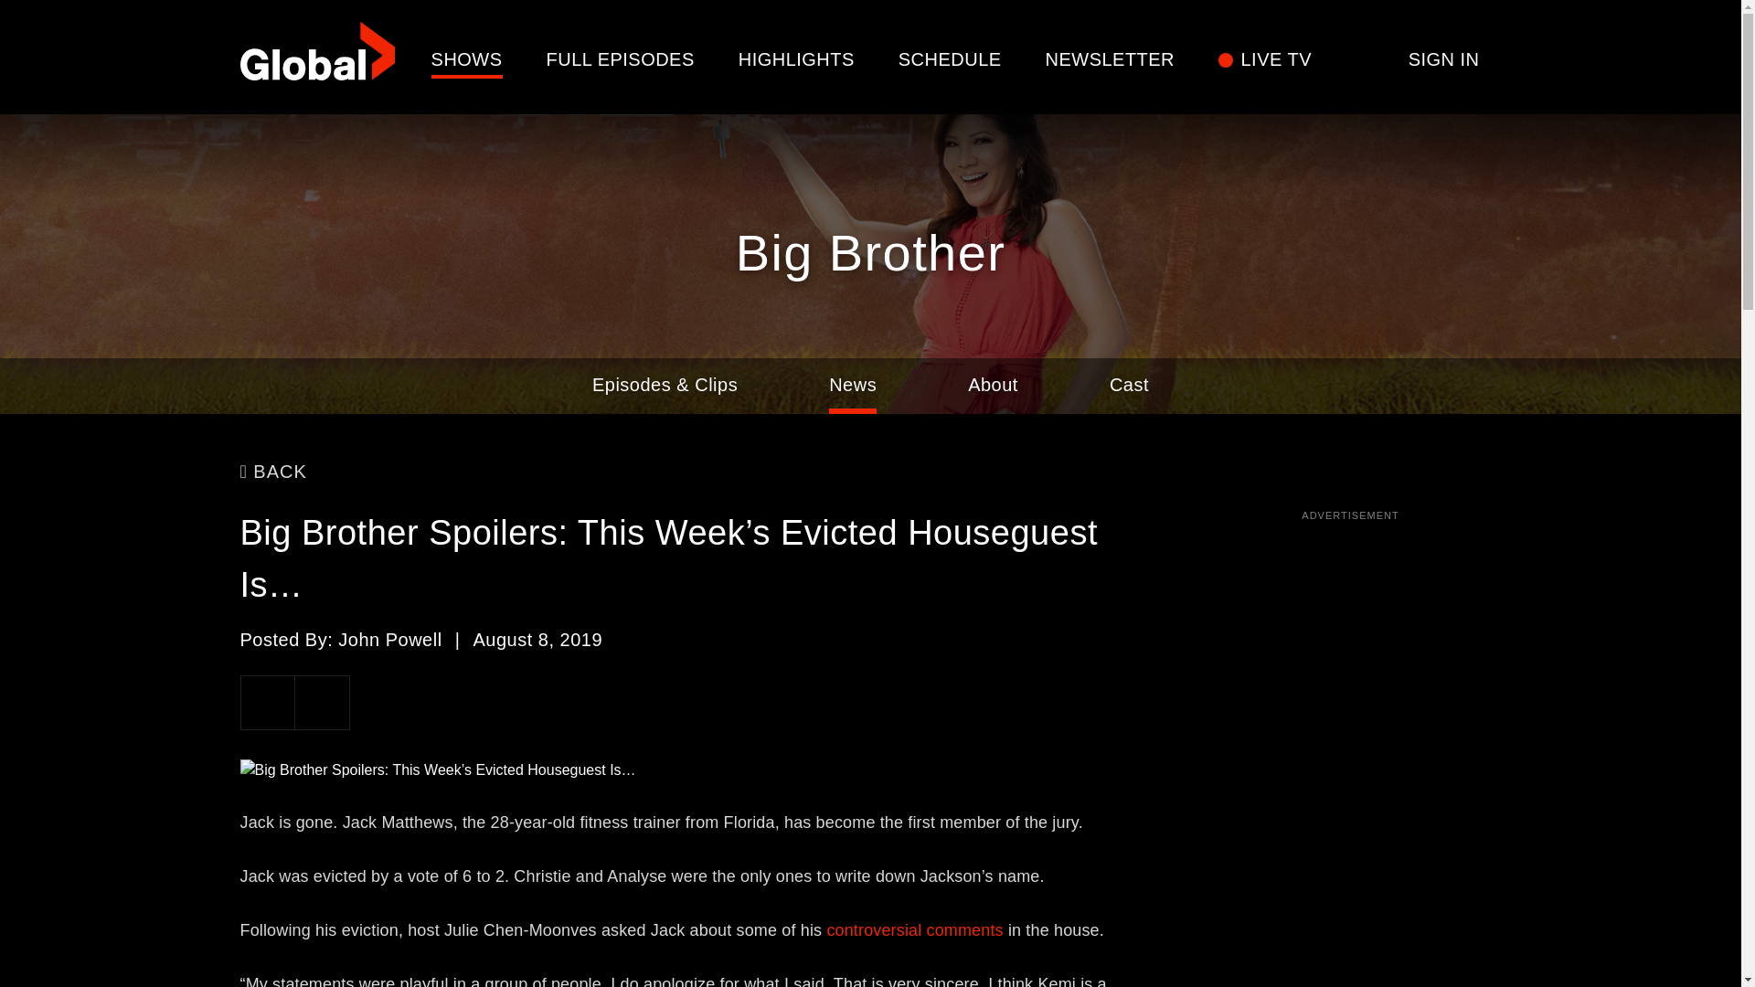 The height and width of the screenshot is (987, 1755). What do you see at coordinates (466, 58) in the screenshot?
I see `SHOWS` at bounding box center [466, 58].